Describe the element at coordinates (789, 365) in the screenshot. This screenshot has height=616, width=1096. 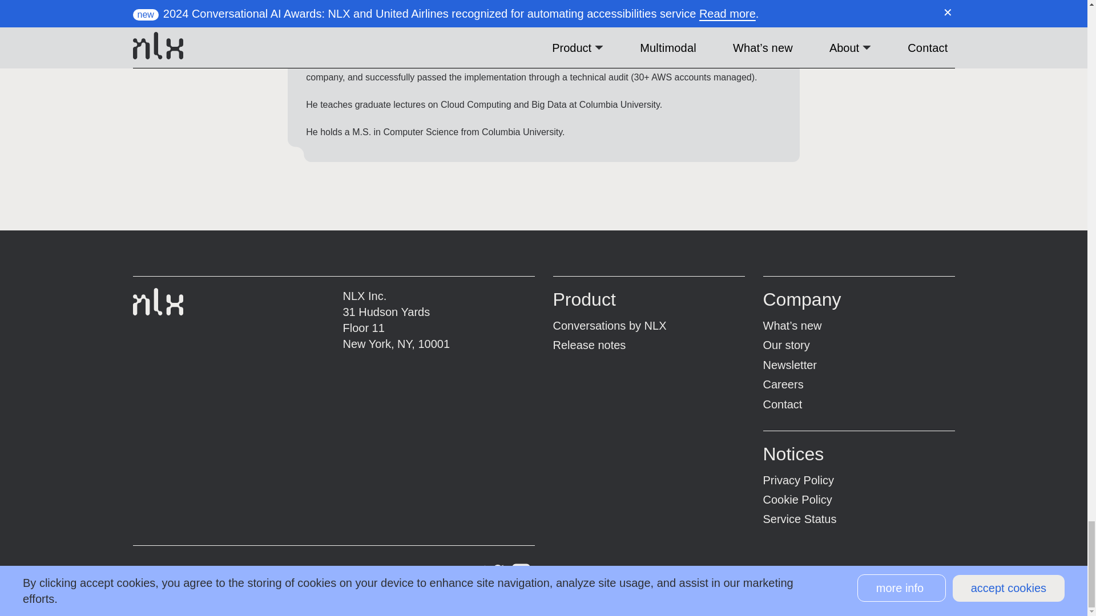
I see `Newsletter` at that location.